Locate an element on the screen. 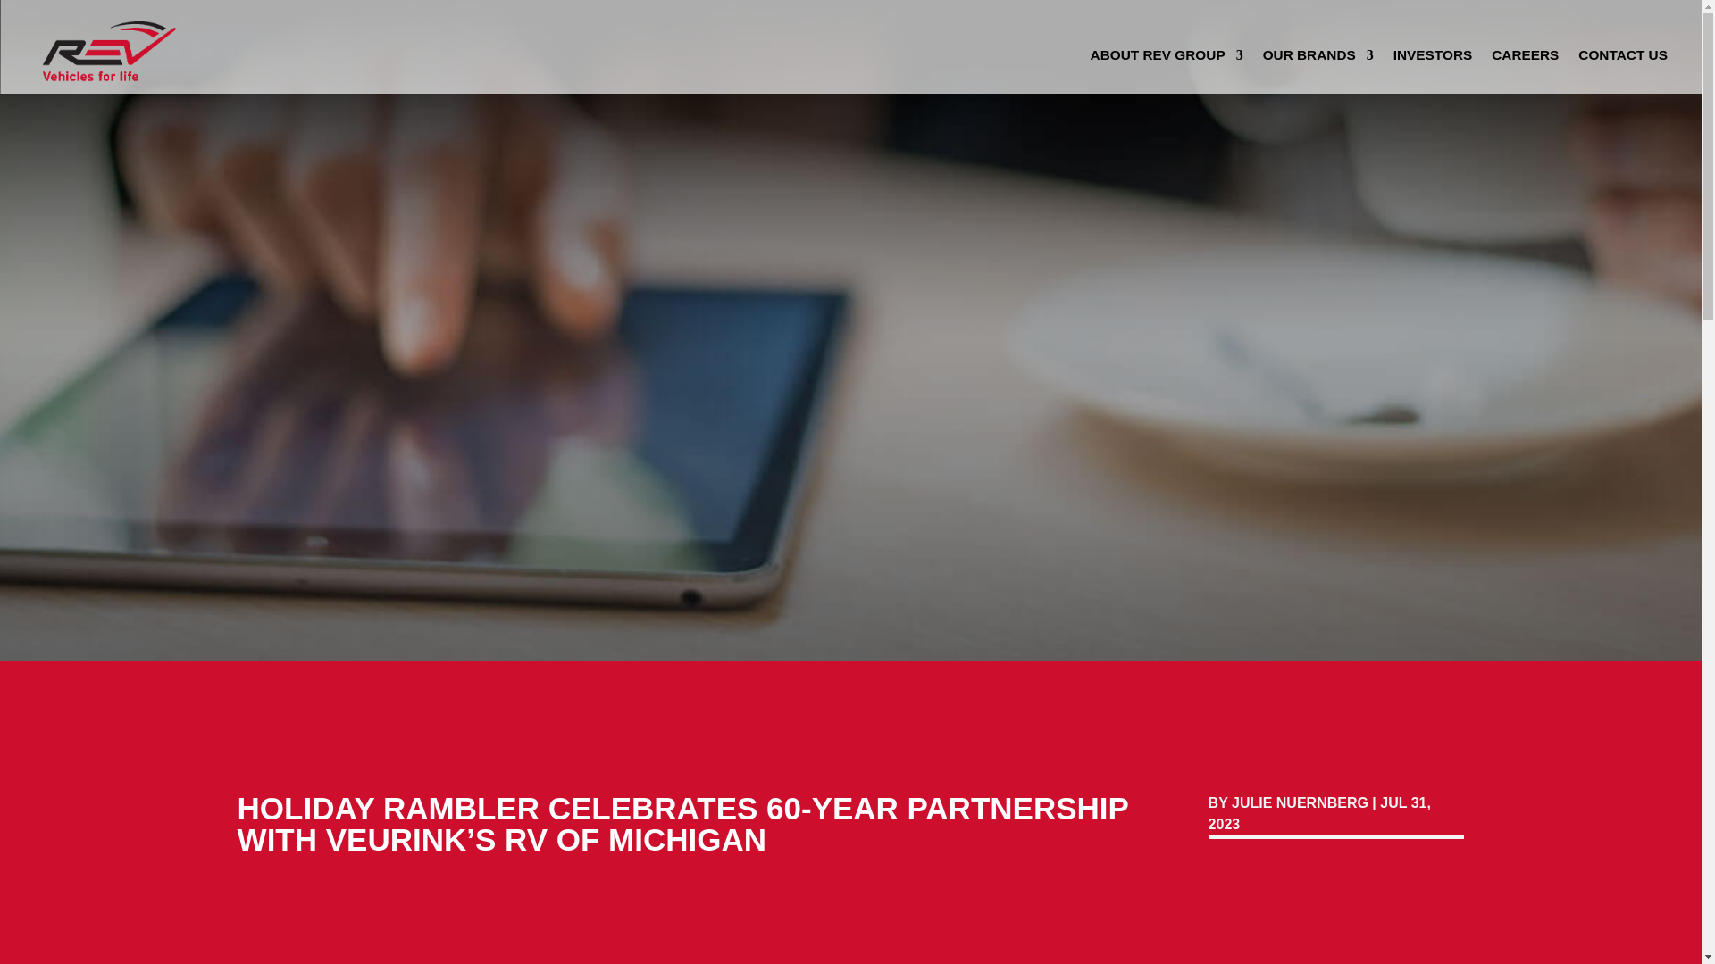  ABOUT REV GROUP is located at coordinates (1167, 59).